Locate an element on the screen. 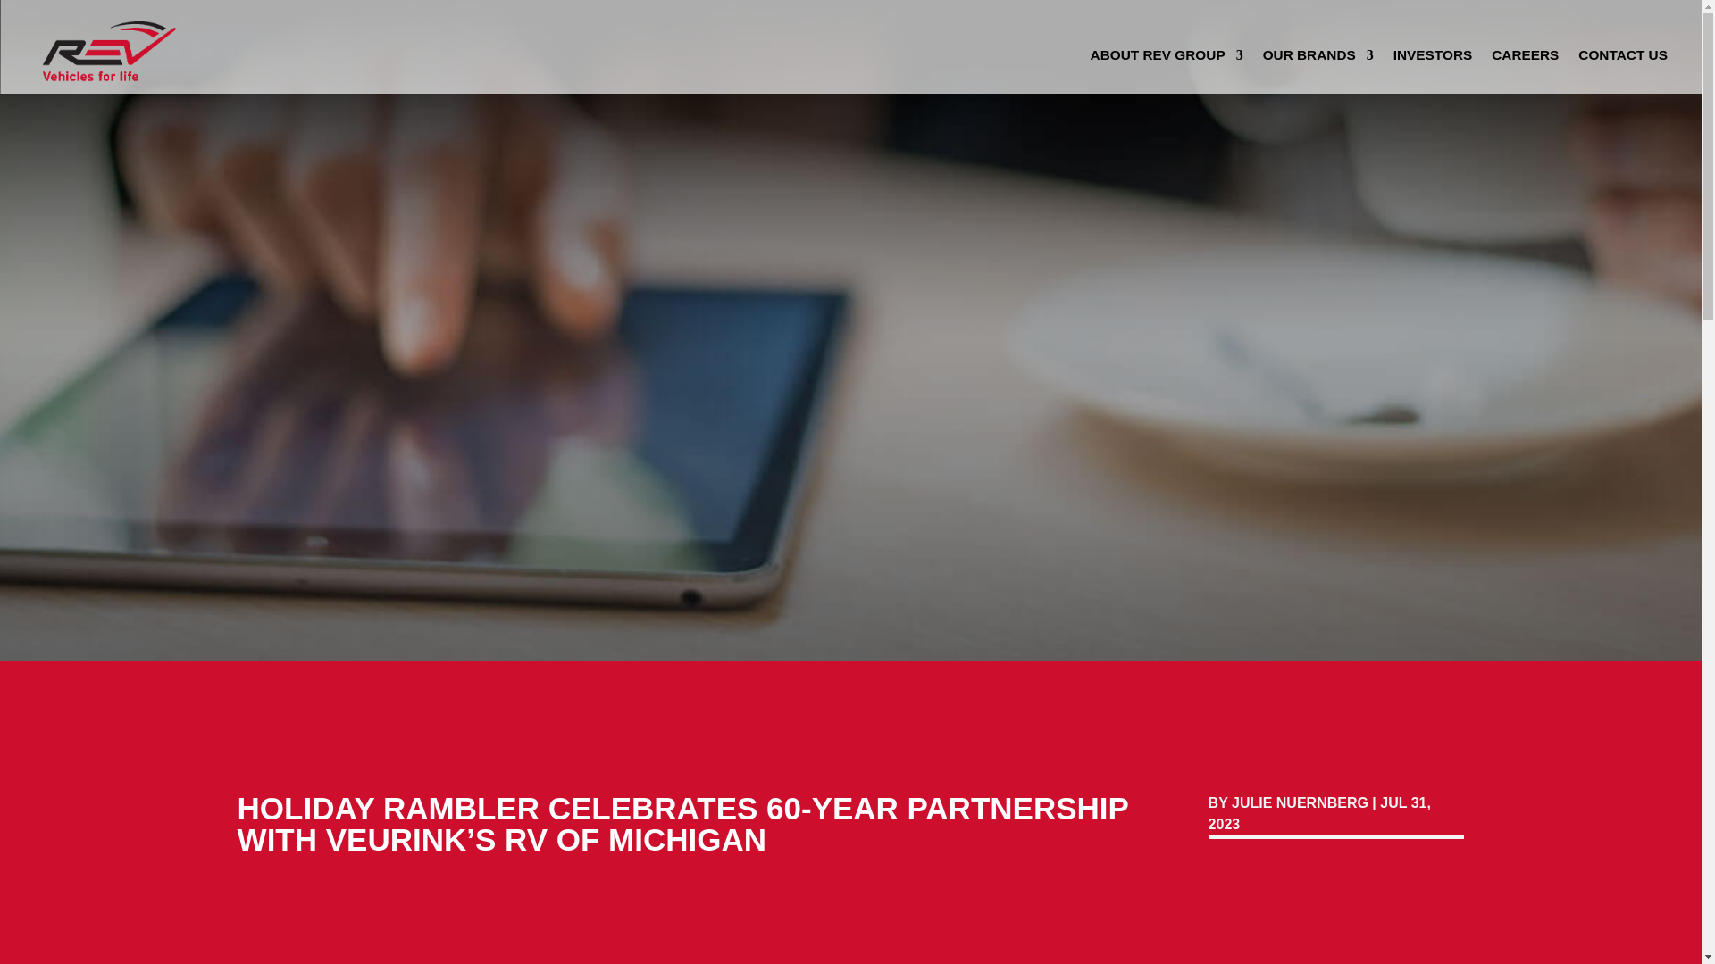  ABOUT REV GROUP is located at coordinates (1167, 59).